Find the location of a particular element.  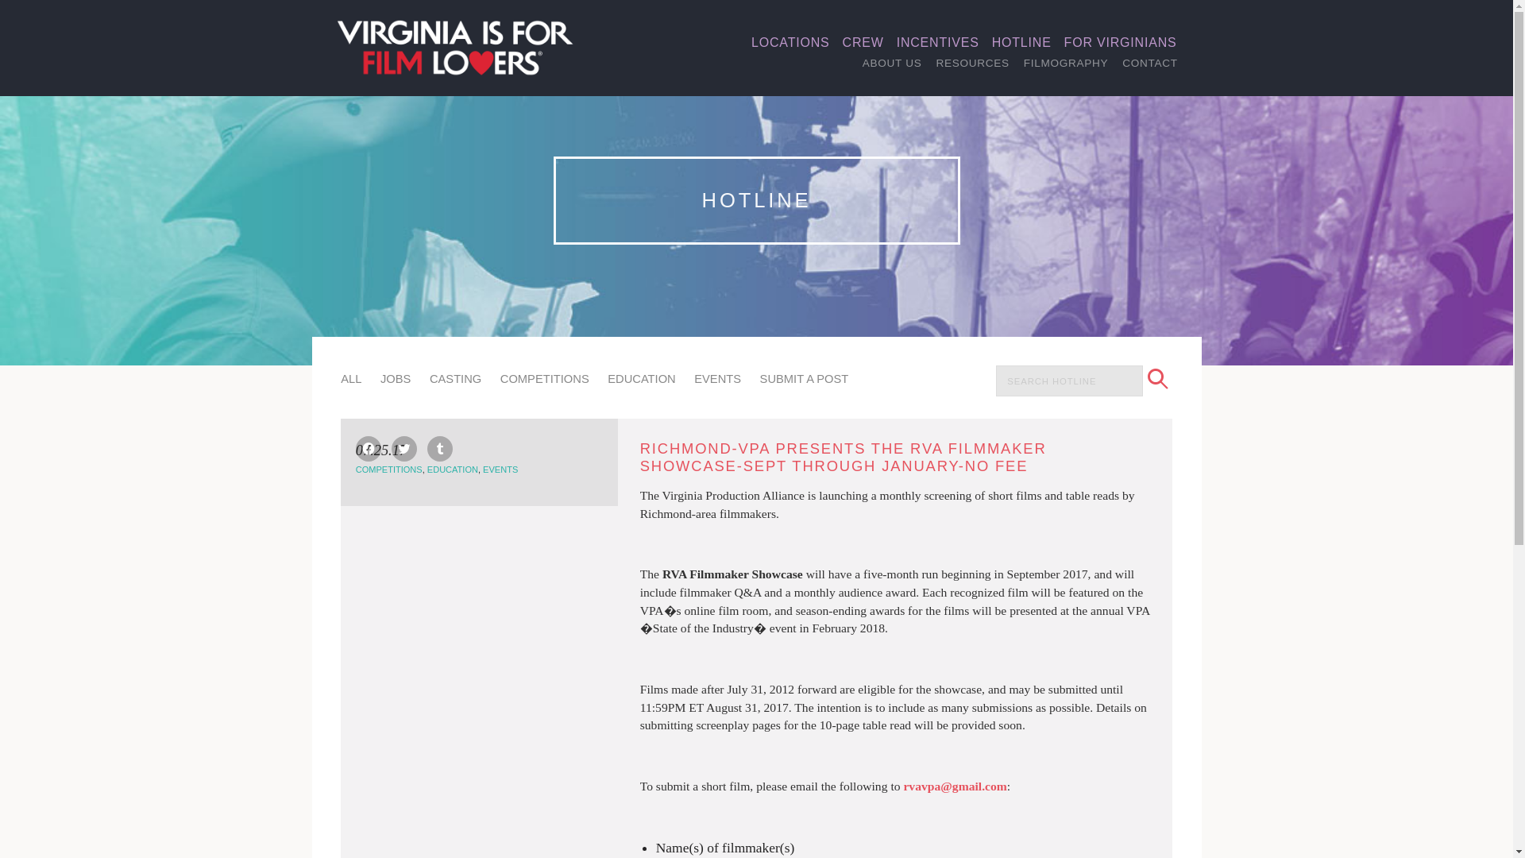

Click to share on Tumblr is located at coordinates (440, 448).